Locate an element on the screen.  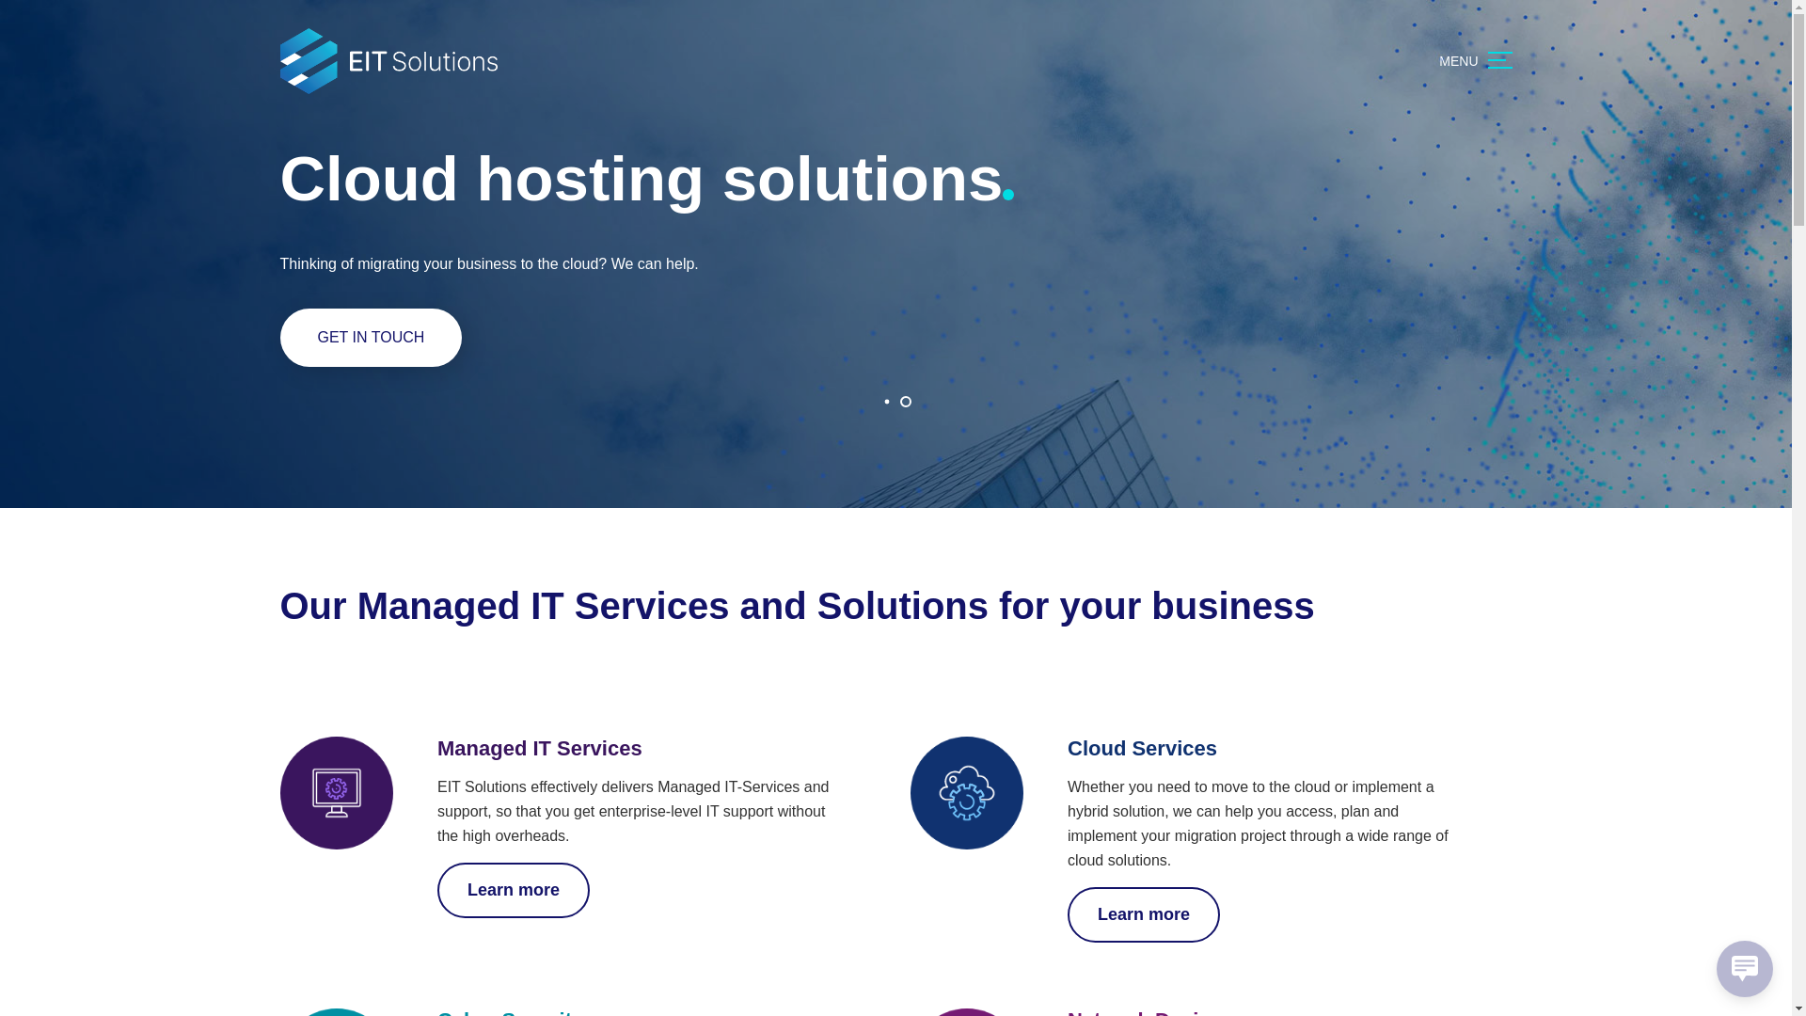
Learn more is located at coordinates (514, 890).